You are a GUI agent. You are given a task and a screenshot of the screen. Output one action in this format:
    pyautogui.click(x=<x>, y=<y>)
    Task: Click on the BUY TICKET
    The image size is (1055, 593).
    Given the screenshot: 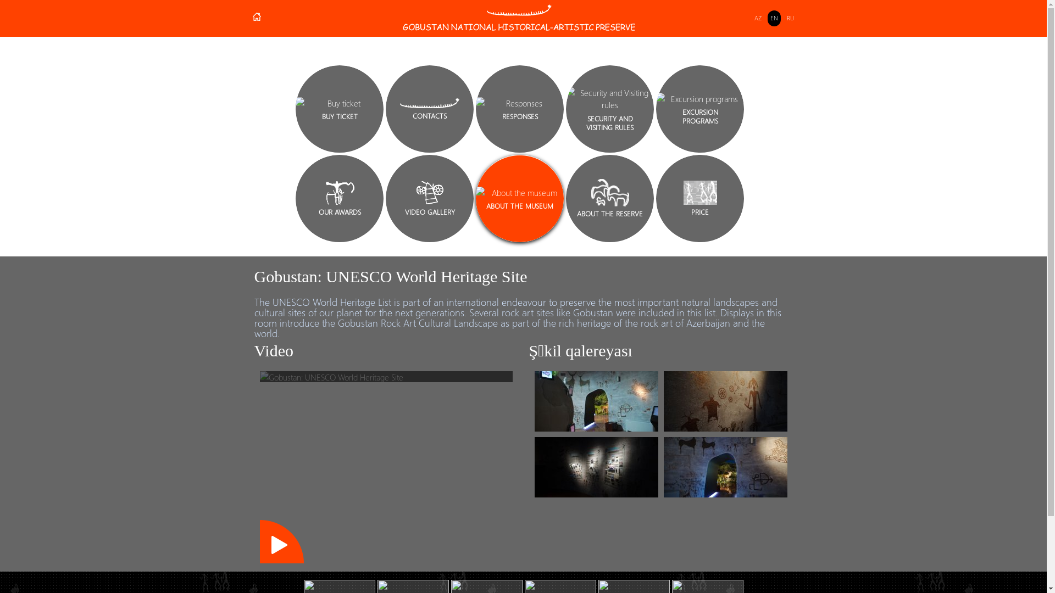 What is the action you would take?
    pyautogui.click(x=340, y=109)
    